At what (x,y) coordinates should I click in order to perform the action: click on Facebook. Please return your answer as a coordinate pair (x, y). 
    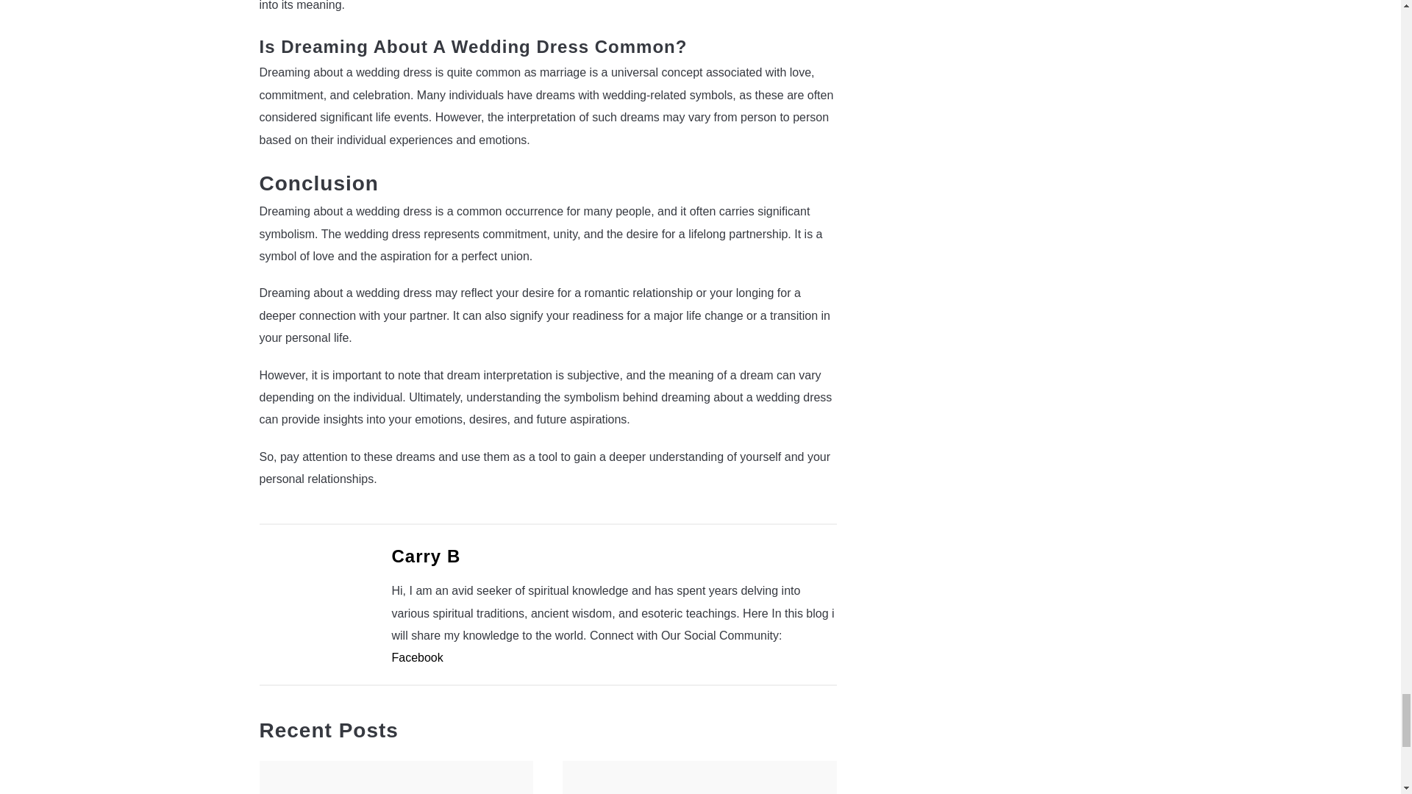
    Looking at the image, I should click on (416, 657).